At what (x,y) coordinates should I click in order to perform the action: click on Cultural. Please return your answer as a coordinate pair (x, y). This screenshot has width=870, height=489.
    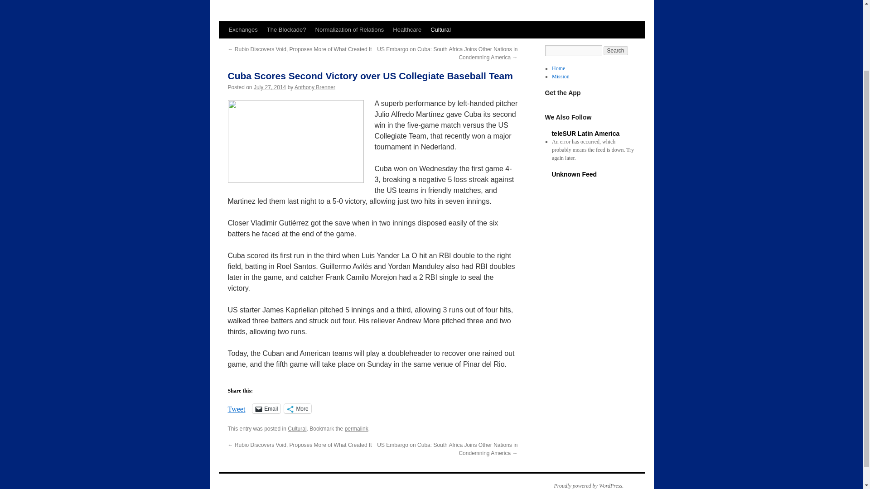
    Looking at the image, I should click on (440, 30).